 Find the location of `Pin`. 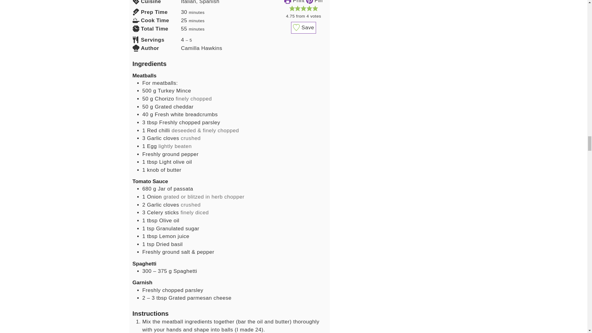

Pin is located at coordinates (314, 2).